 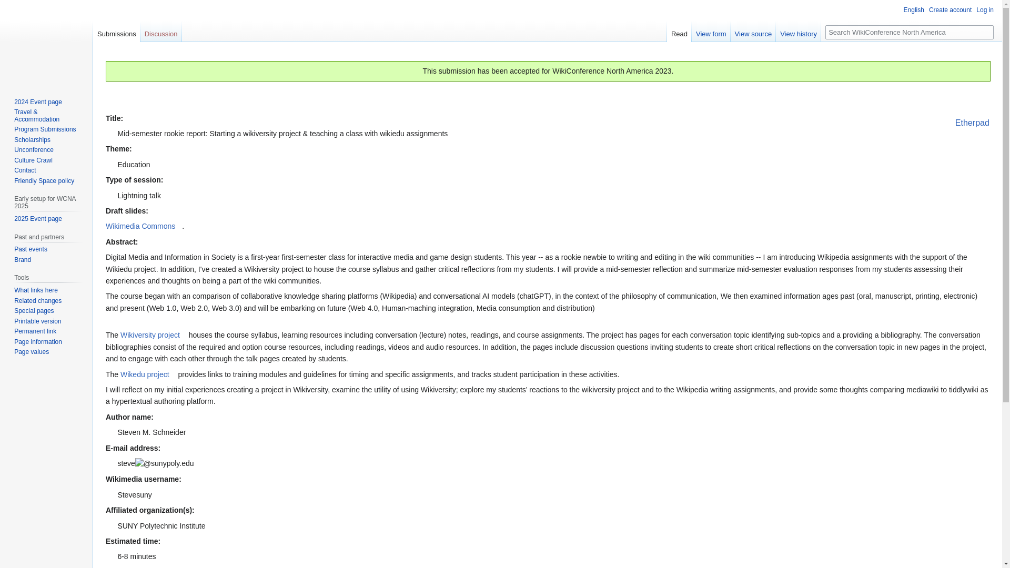 What do you see at coordinates (32, 140) in the screenshot?
I see `Scholarships` at bounding box center [32, 140].